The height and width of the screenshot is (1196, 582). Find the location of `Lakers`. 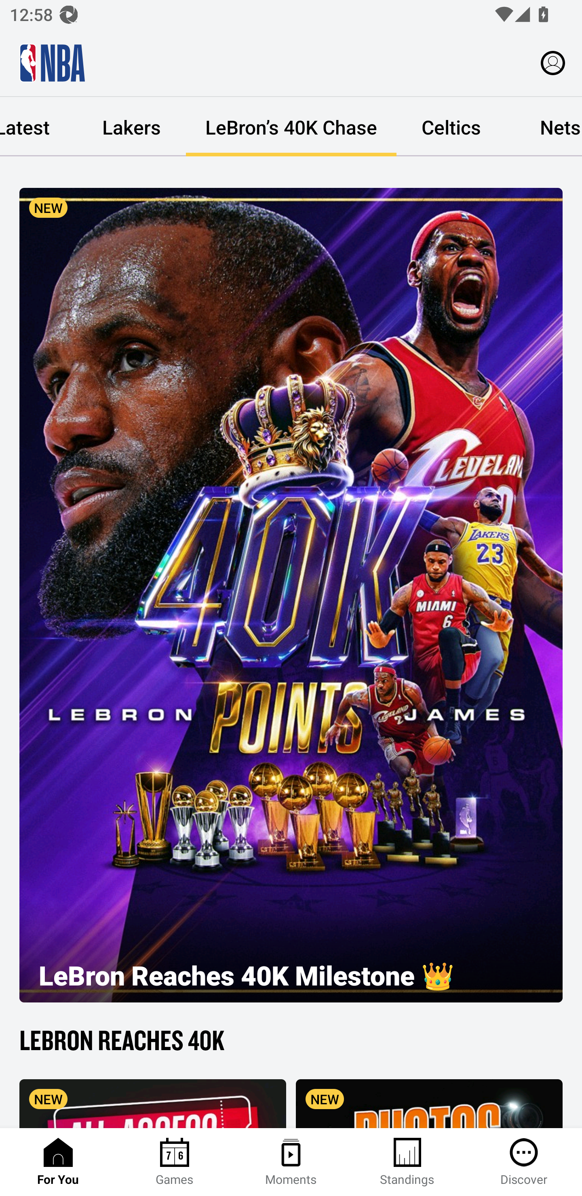

Lakers is located at coordinates (131, 127).